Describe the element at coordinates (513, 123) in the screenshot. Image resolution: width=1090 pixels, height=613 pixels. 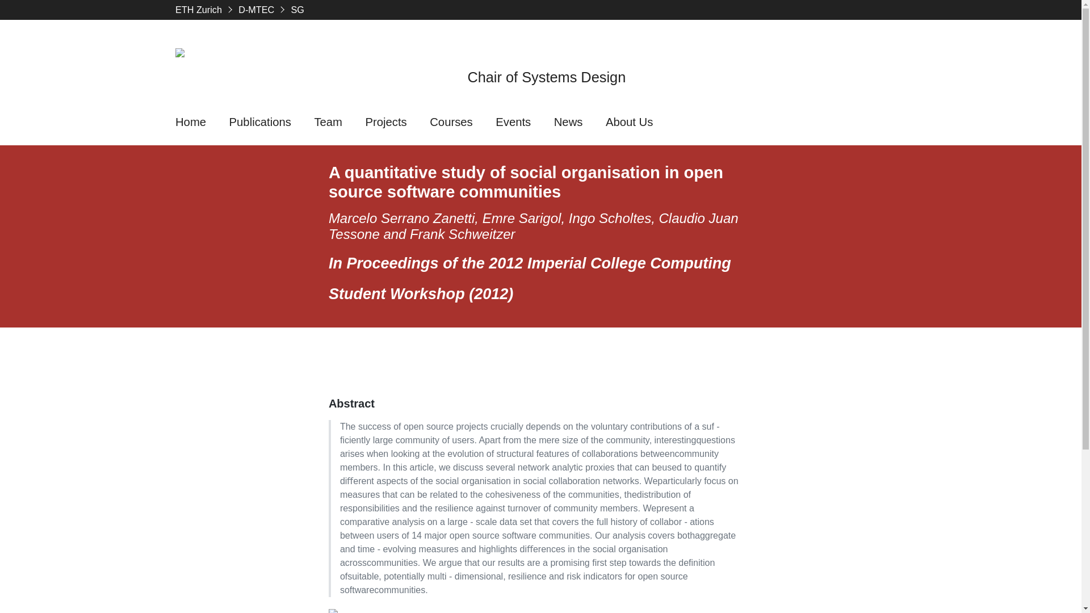
I see `Events` at that location.